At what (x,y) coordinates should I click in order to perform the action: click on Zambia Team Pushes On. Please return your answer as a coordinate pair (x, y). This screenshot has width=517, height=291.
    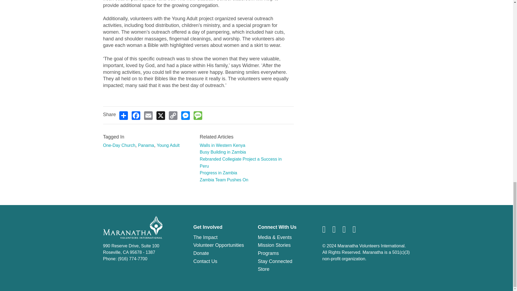
    Looking at the image, I should click on (224, 180).